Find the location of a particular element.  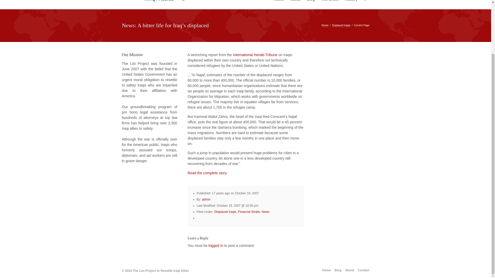

The Crisis is located at coordinates (330, 5).